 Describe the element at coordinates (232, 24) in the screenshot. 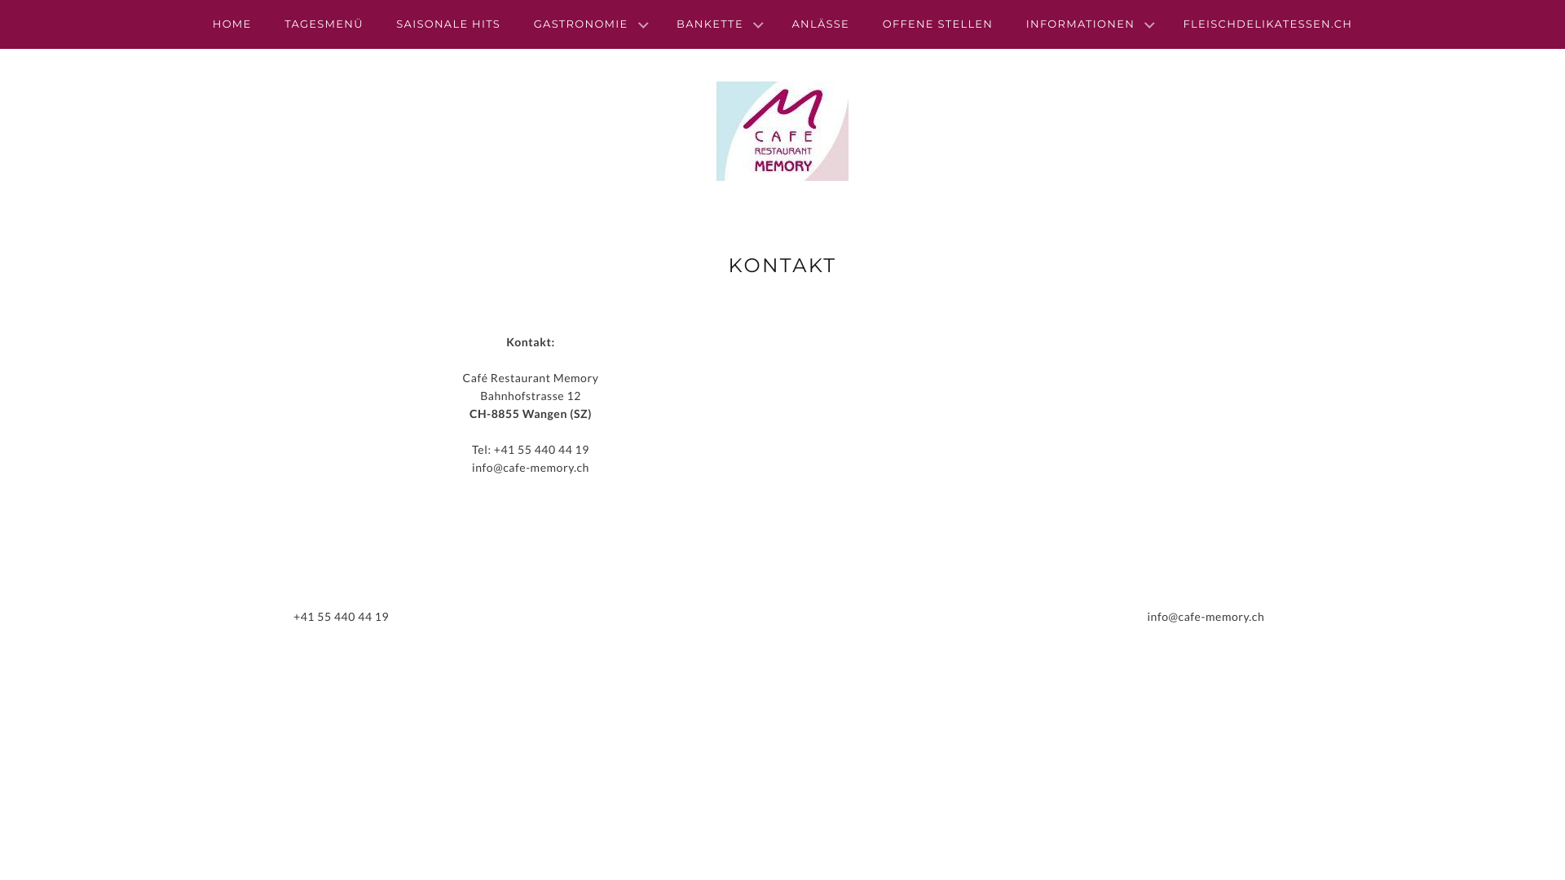

I see `HOME` at that location.